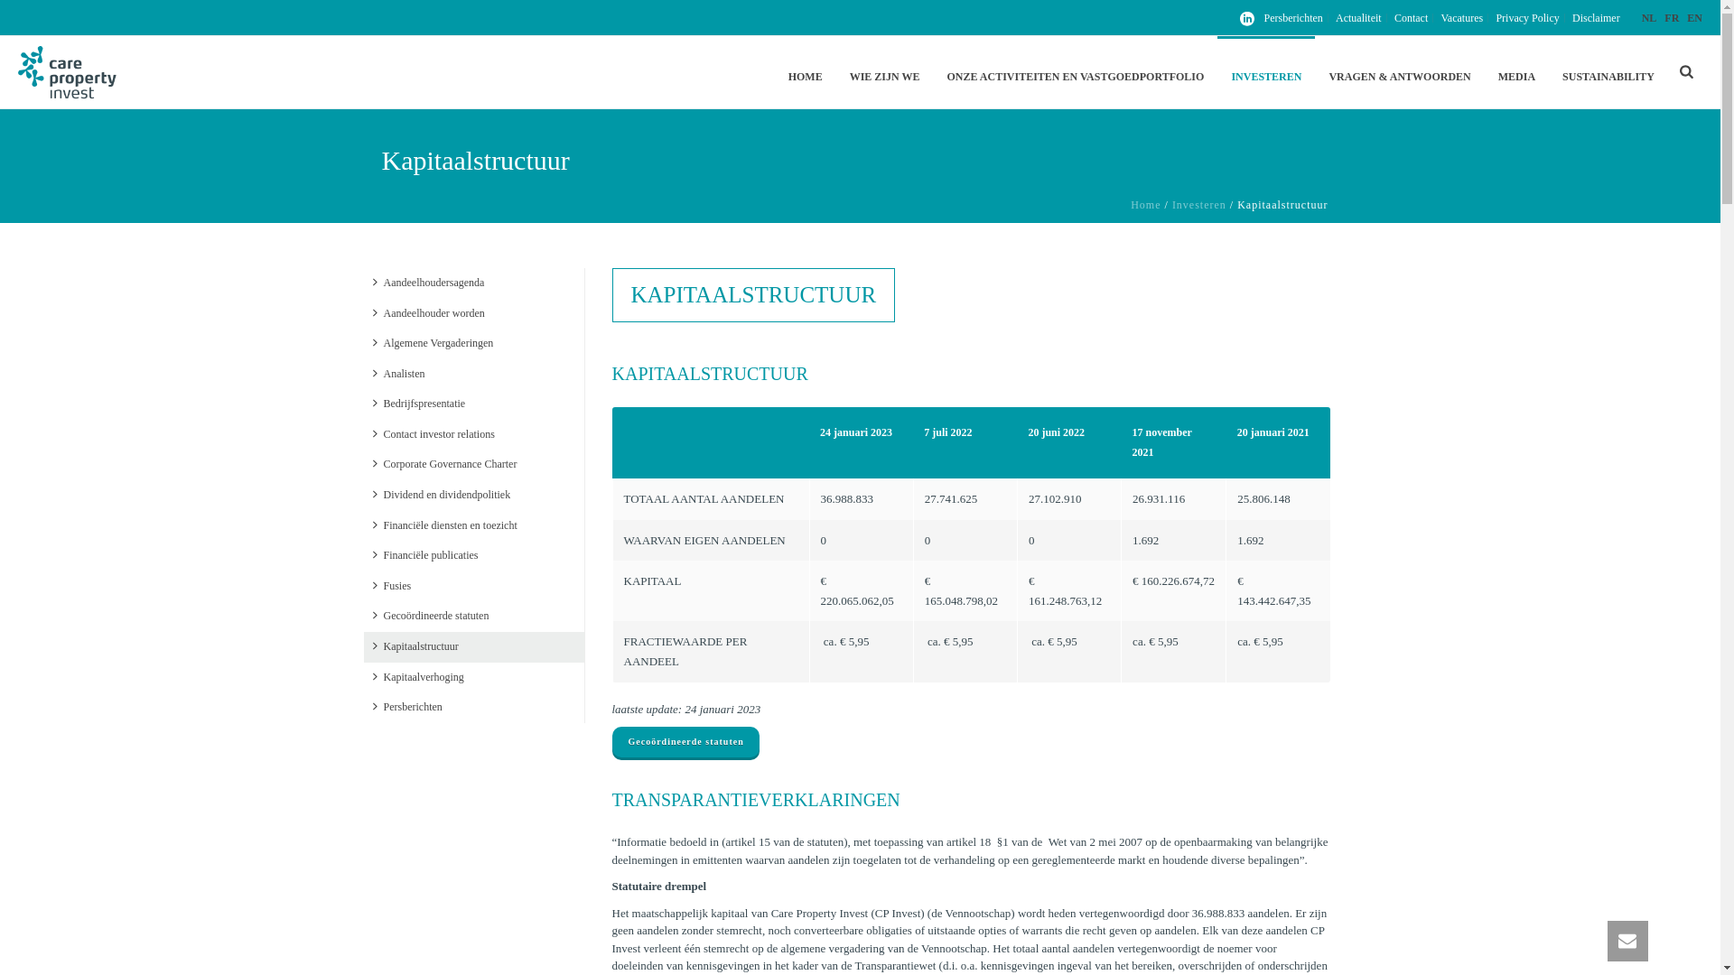  What do you see at coordinates (1528, 18) in the screenshot?
I see `Privacy Policy` at bounding box center [1528, 18].